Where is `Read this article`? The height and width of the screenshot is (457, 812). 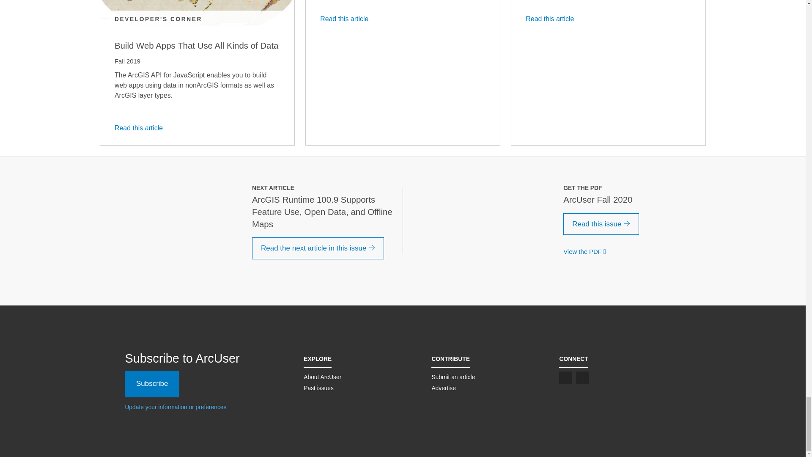 Read this article is located at coordinates (347, 19).